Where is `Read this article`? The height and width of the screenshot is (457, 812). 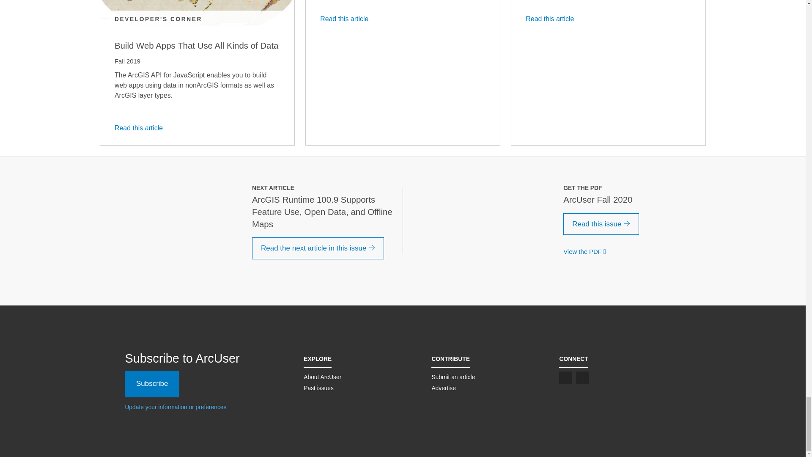 Read this article is located at coordinates (347, 19).